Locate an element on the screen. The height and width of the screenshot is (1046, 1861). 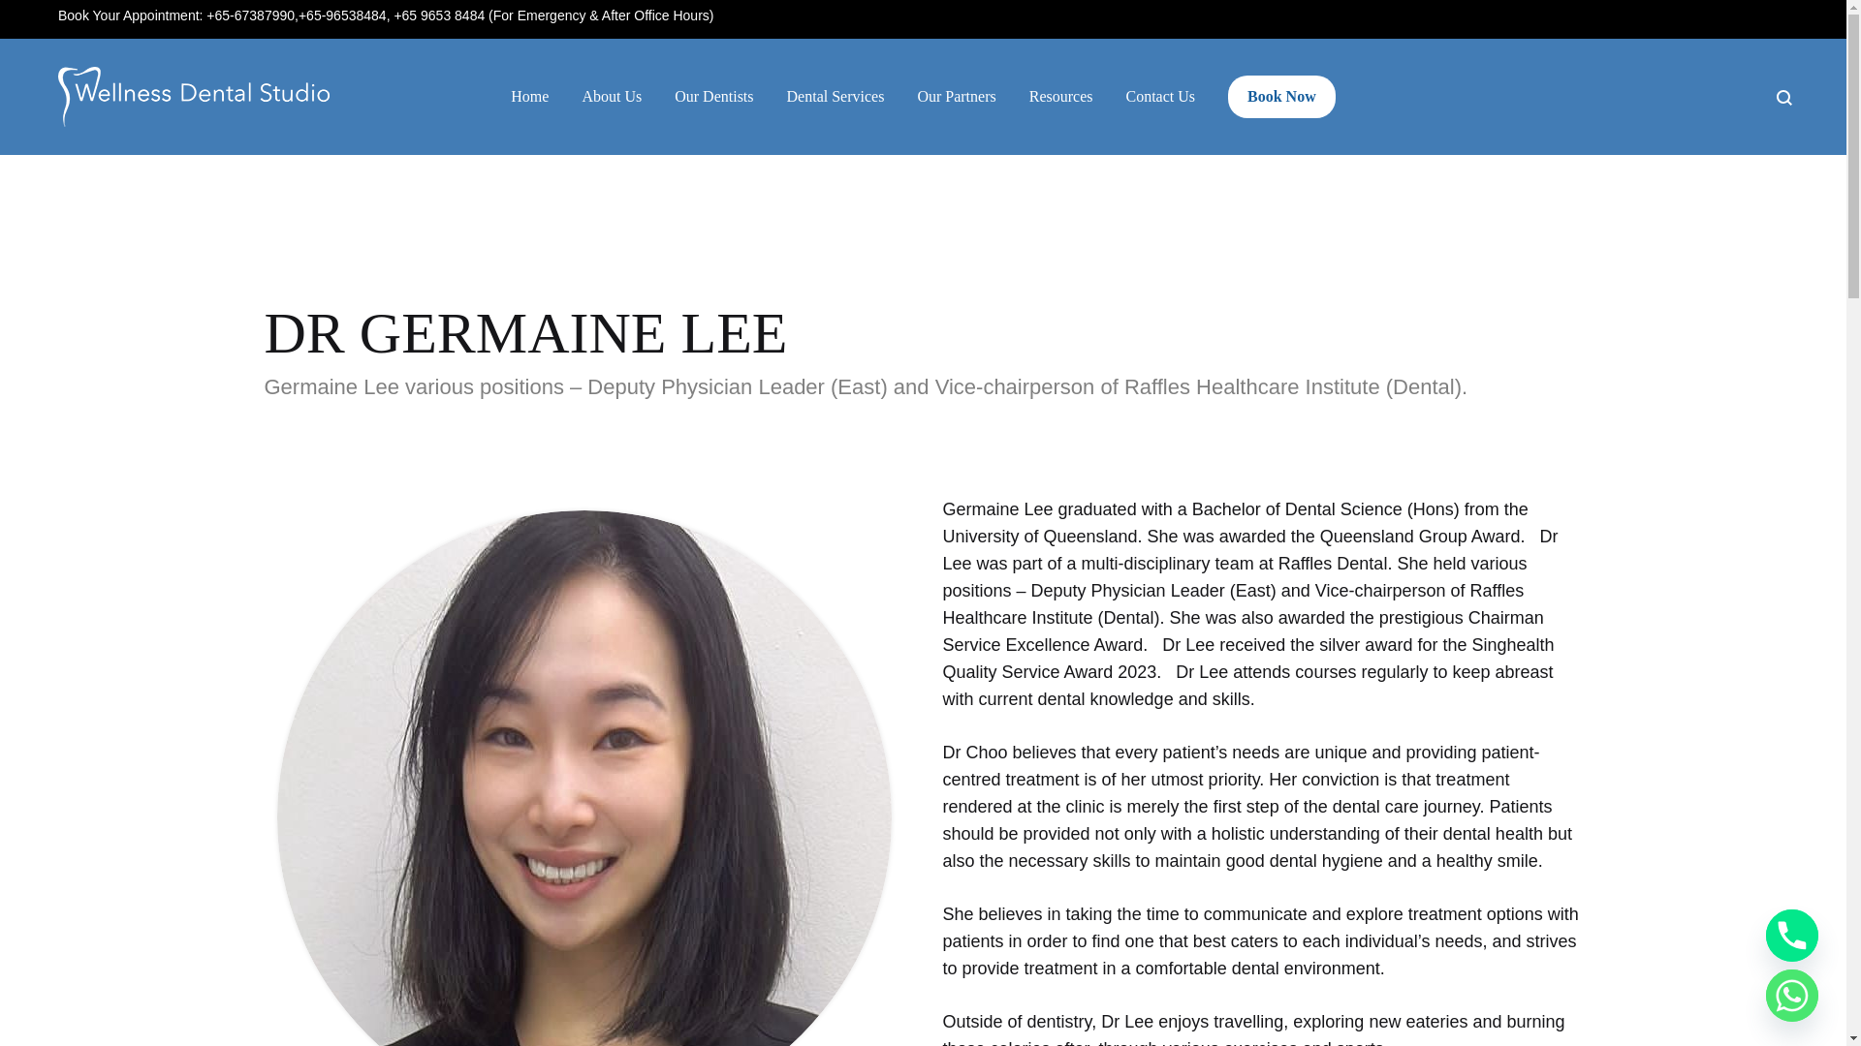
About Us is located at coordinates (611, 97).